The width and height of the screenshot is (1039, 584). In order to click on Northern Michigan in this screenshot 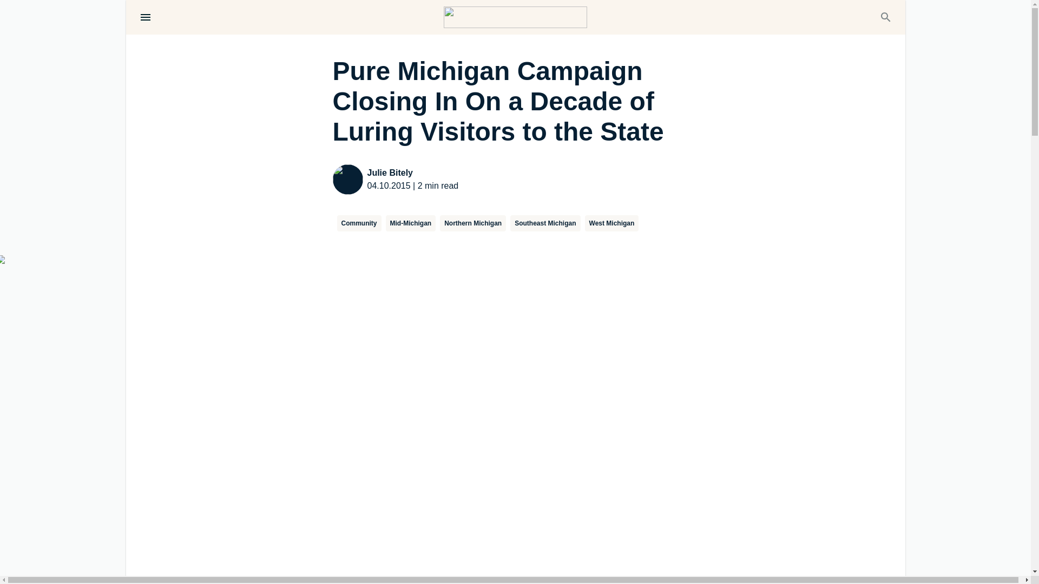, I will do `click(473, 223)`.